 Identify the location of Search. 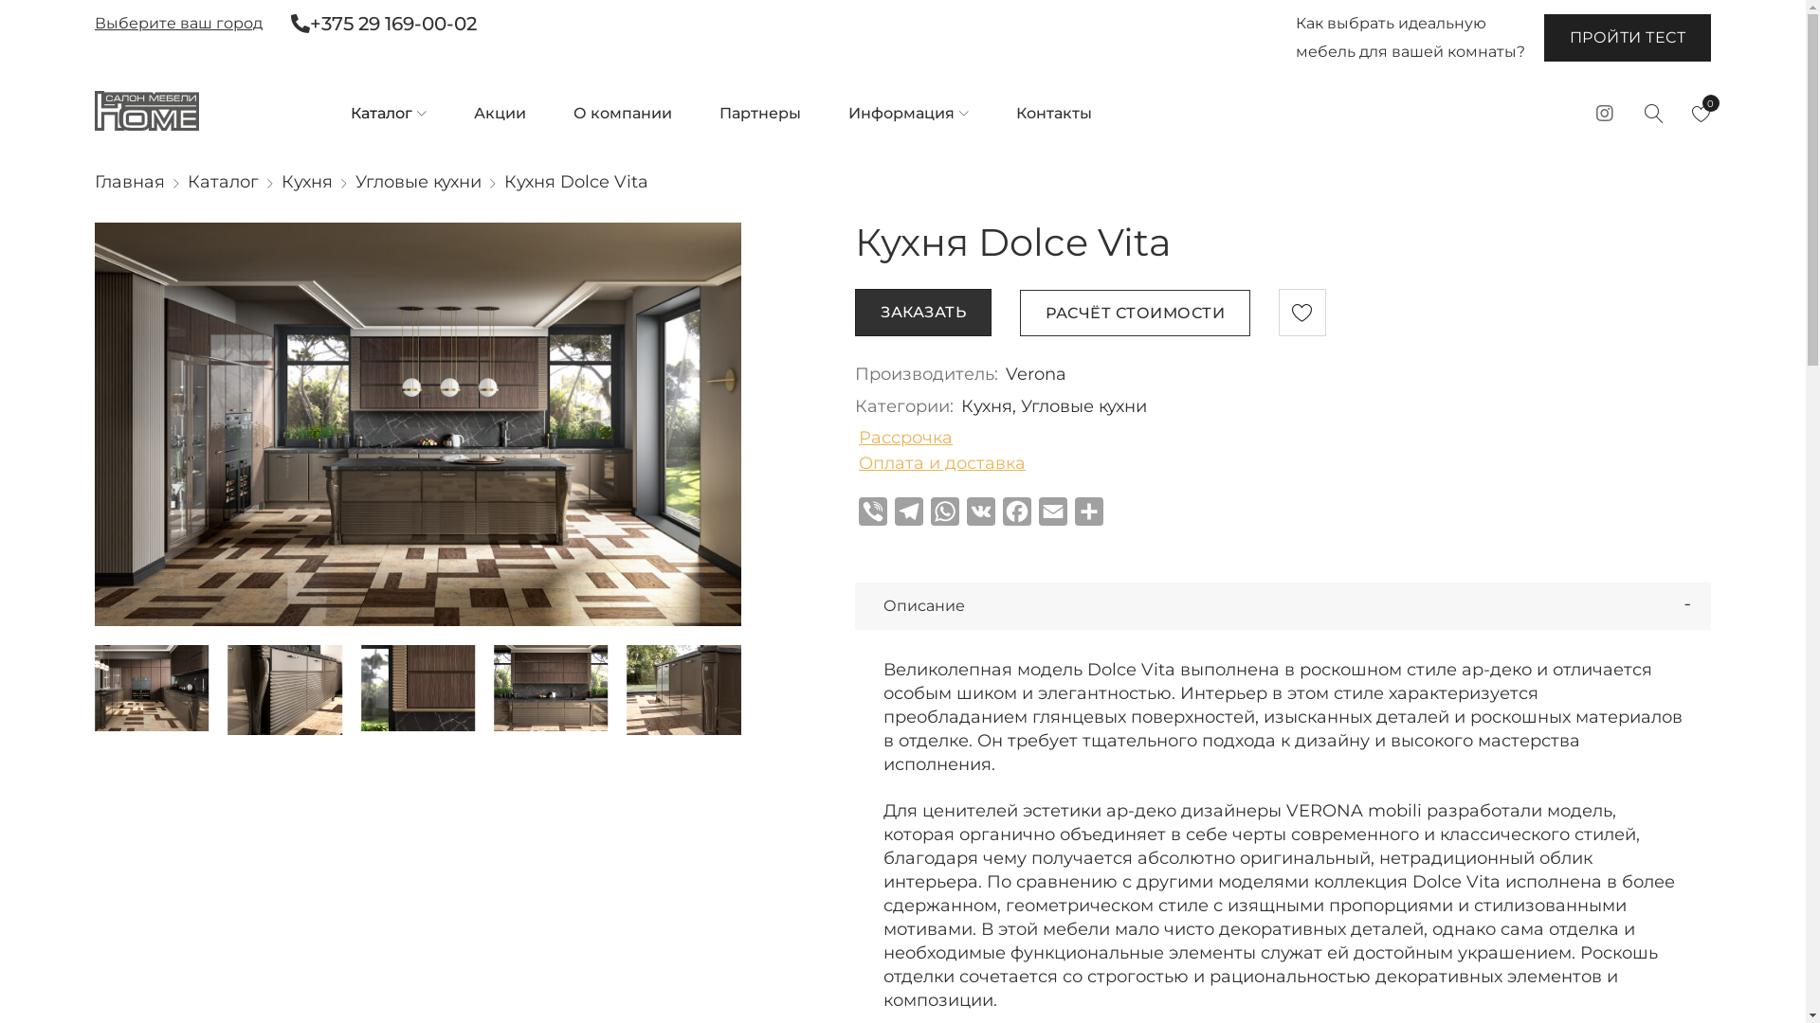
(270, 161).